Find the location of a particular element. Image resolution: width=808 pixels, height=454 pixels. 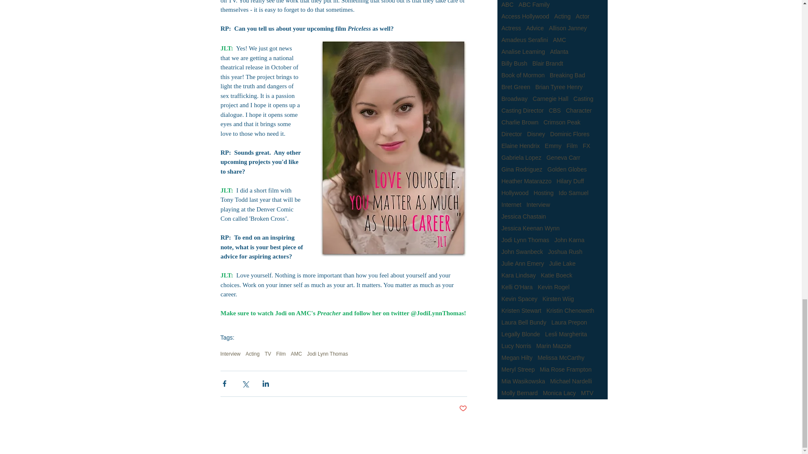

Post not marked as liked is located at coordinates (463, 409).